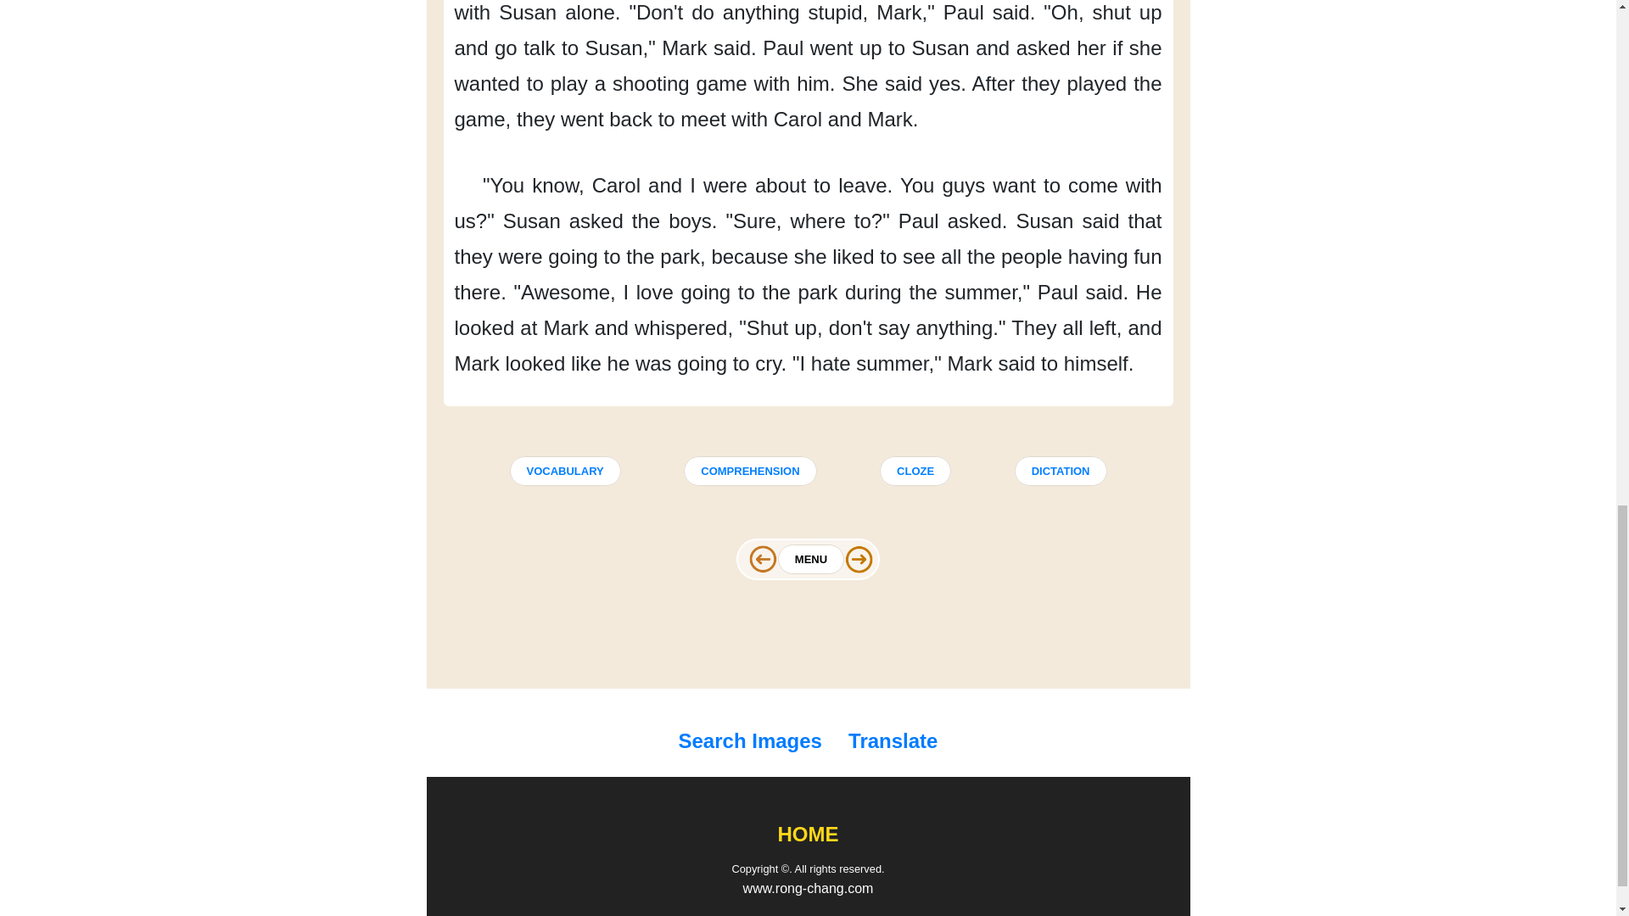 This screenshot has width=1629, height=916. Describe the element at coordinates (889, 743) in the screenshot. I see `Translate` at that location.